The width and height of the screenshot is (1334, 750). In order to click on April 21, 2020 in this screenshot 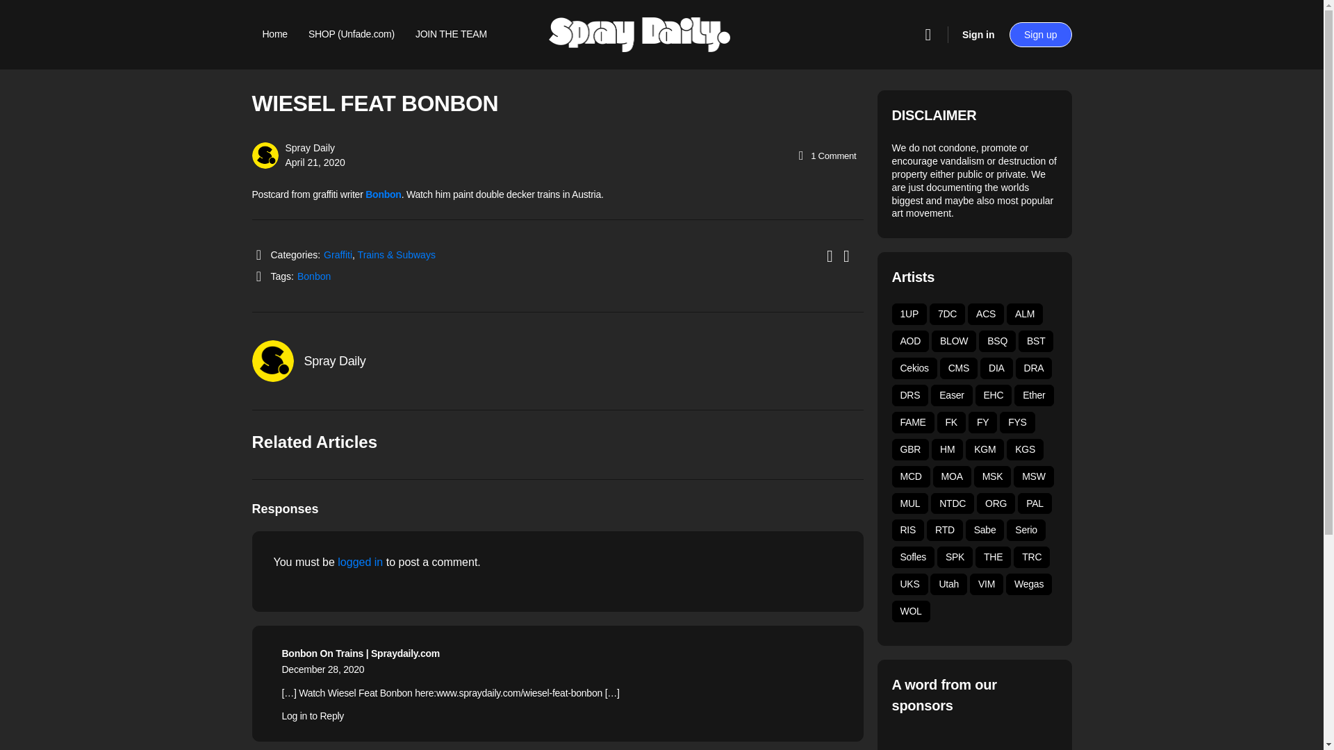, I will do `click(314, 162)`.